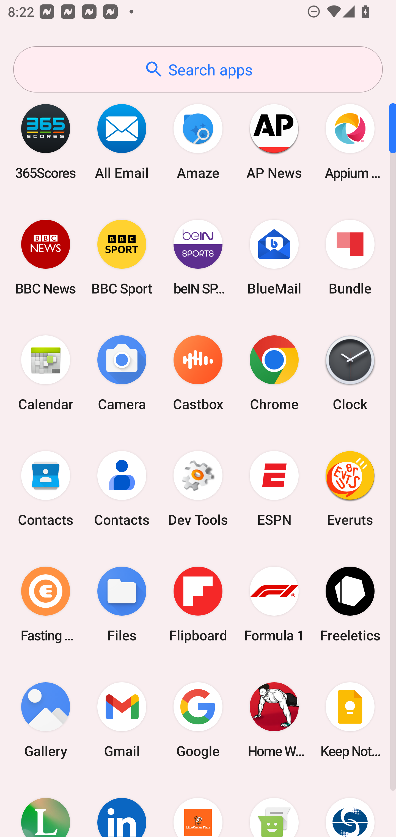 The image size is (396, 837). What do you see at coordinates (198, 604) in the screenshot?
I see `Flipboard` at bounding box center [198, 604].